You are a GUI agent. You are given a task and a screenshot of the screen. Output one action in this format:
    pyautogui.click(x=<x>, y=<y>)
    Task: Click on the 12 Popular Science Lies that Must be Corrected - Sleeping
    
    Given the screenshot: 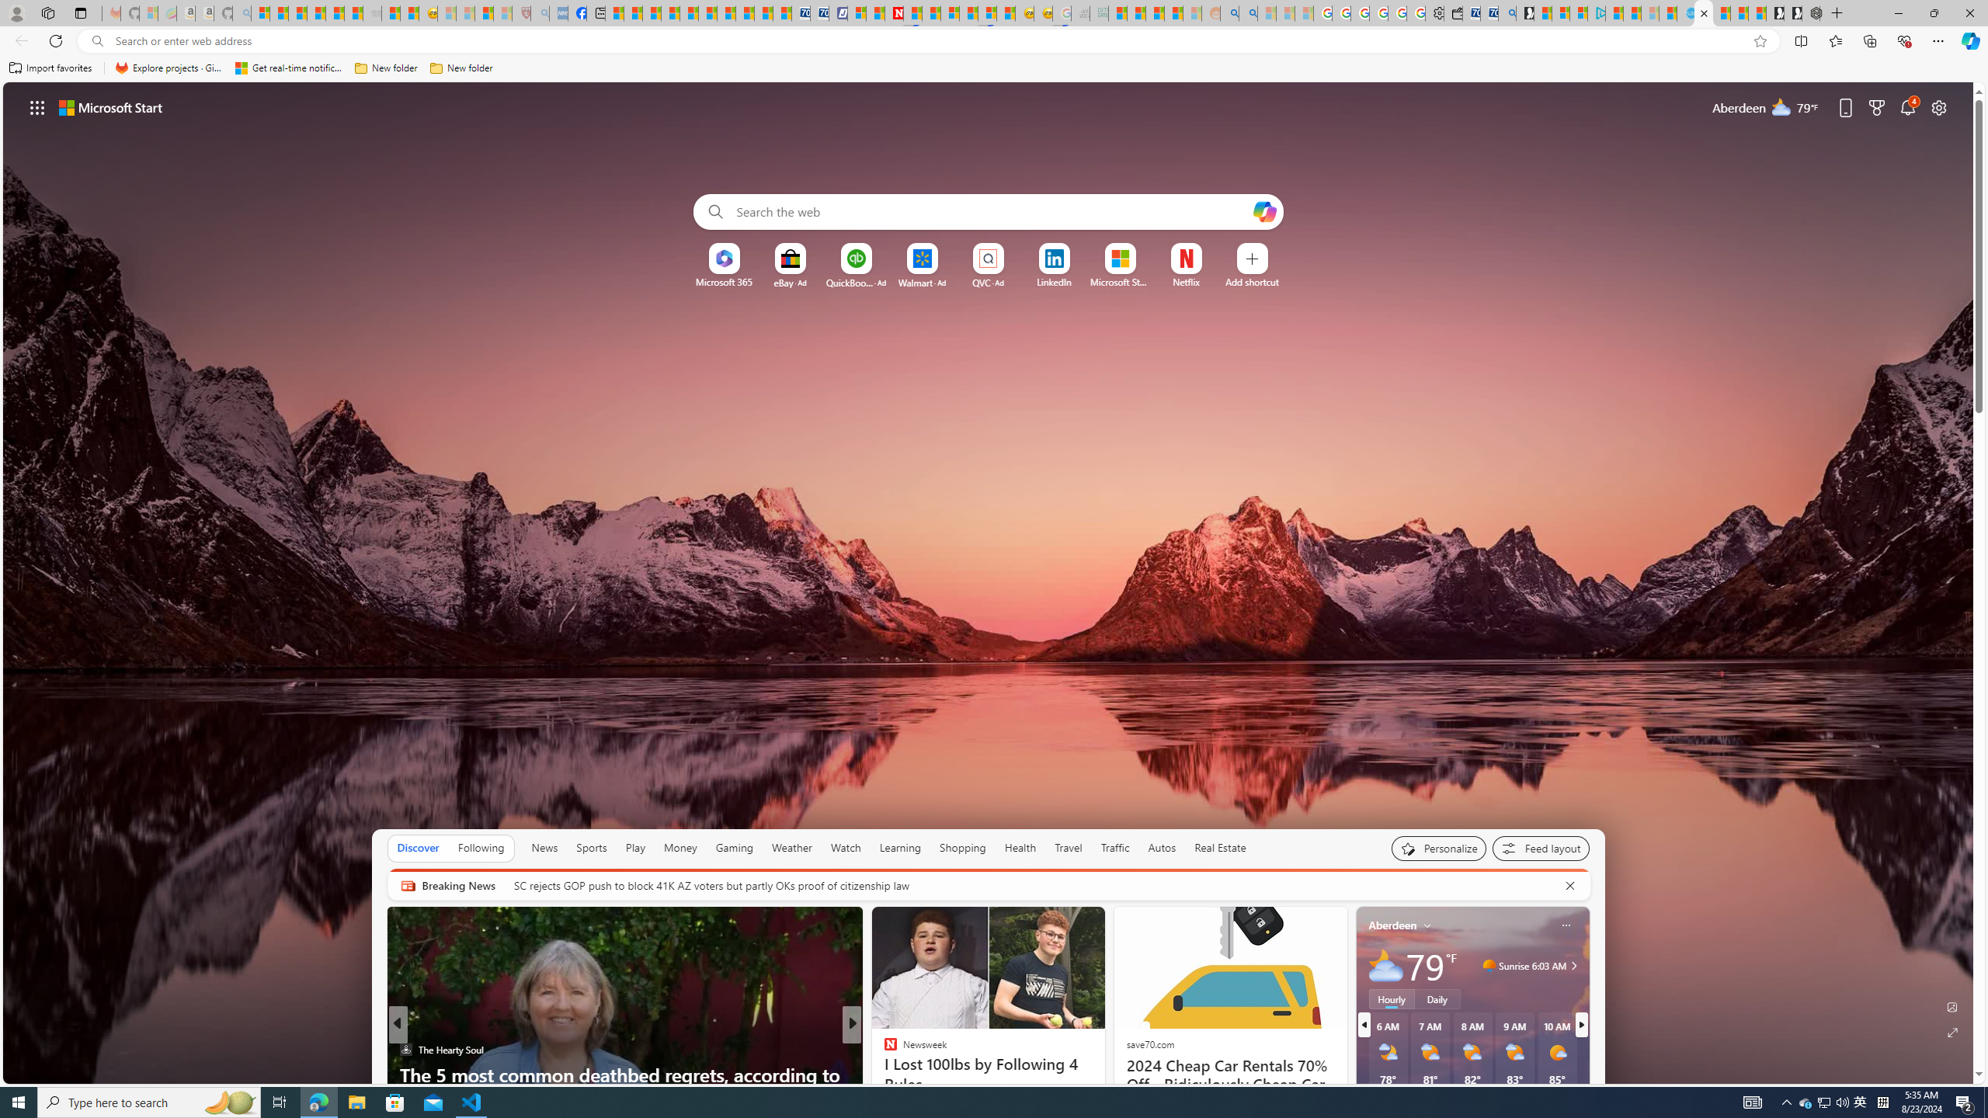 What is the action you would take?
    pyautogui.click(x=503, y=13)
    